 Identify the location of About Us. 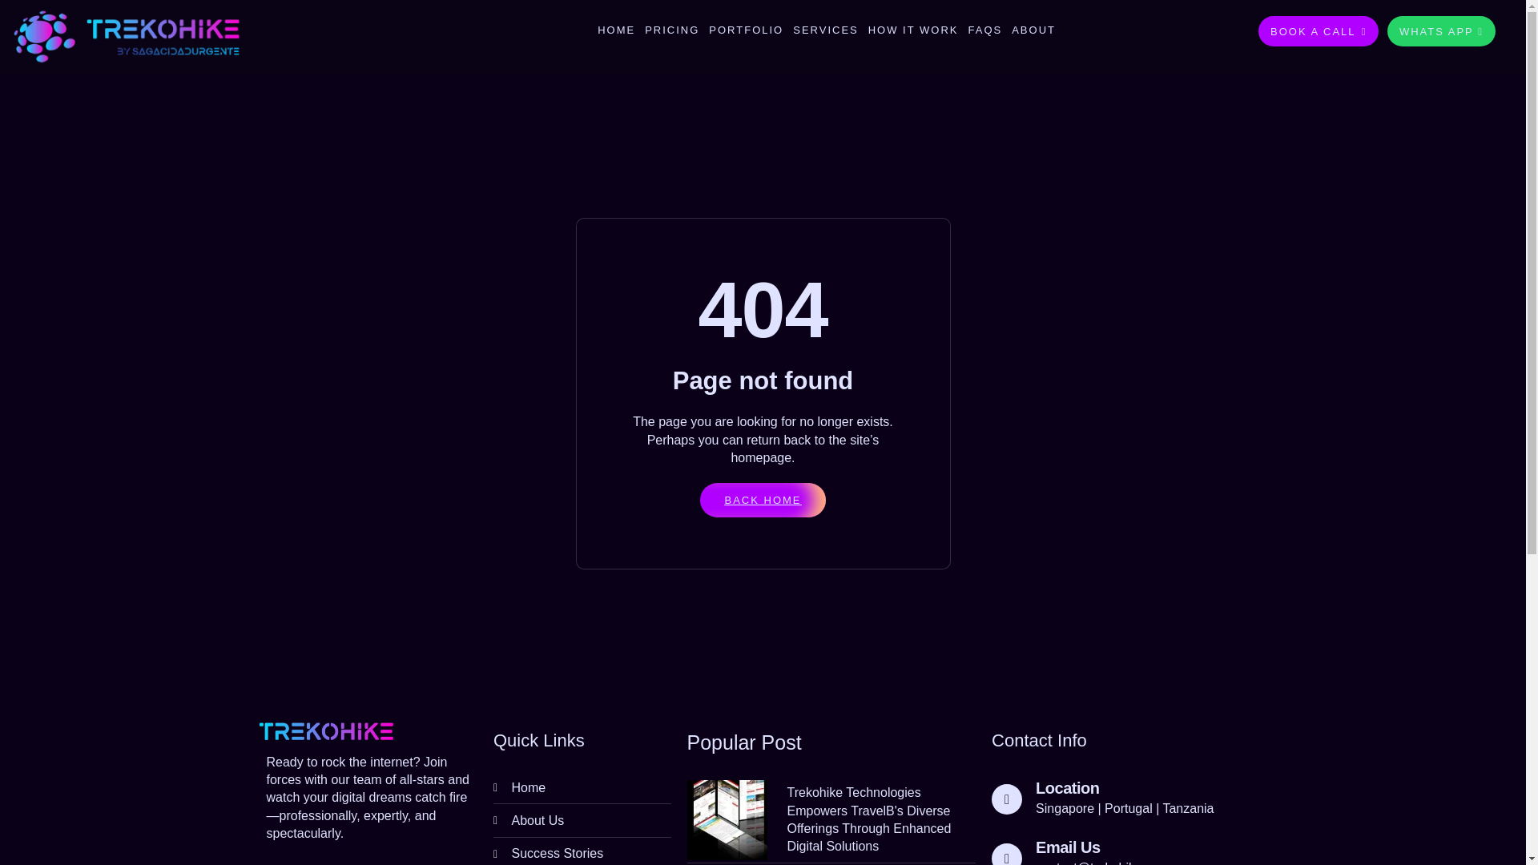
(582, 820).